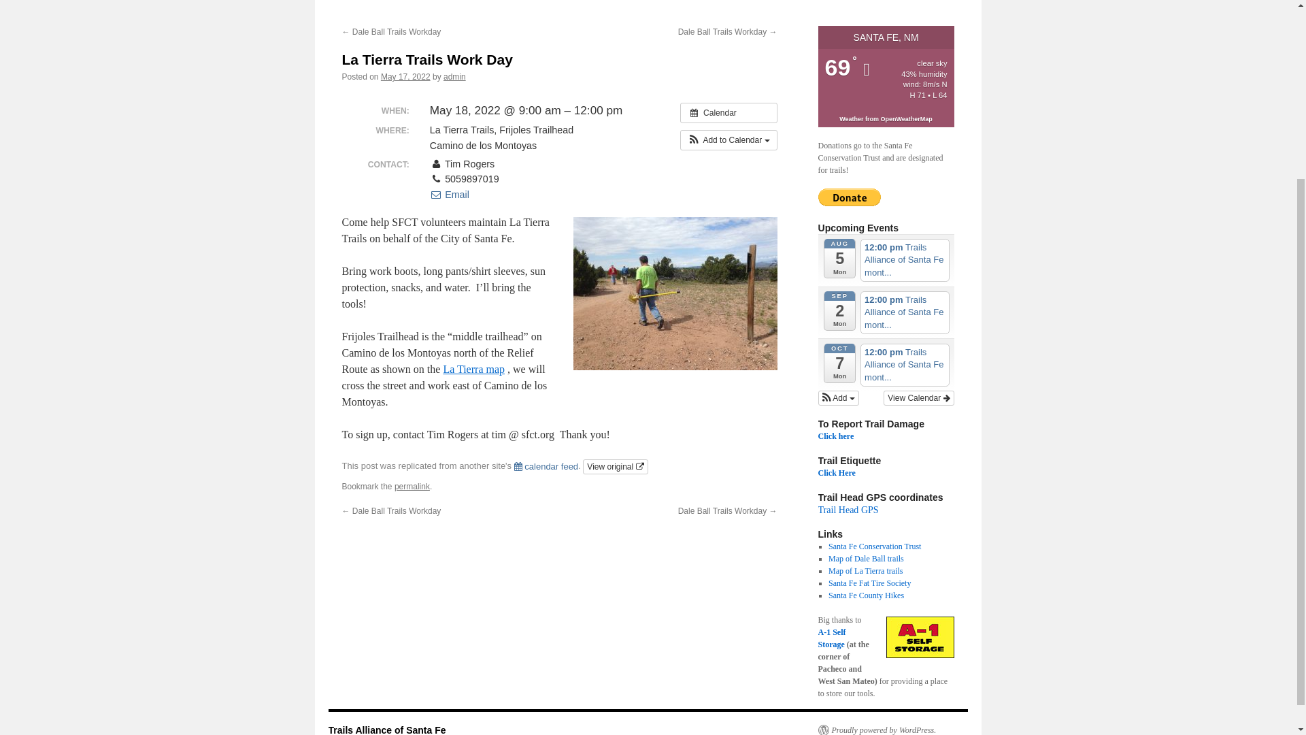  I want to click on View original, so click(615, 467).